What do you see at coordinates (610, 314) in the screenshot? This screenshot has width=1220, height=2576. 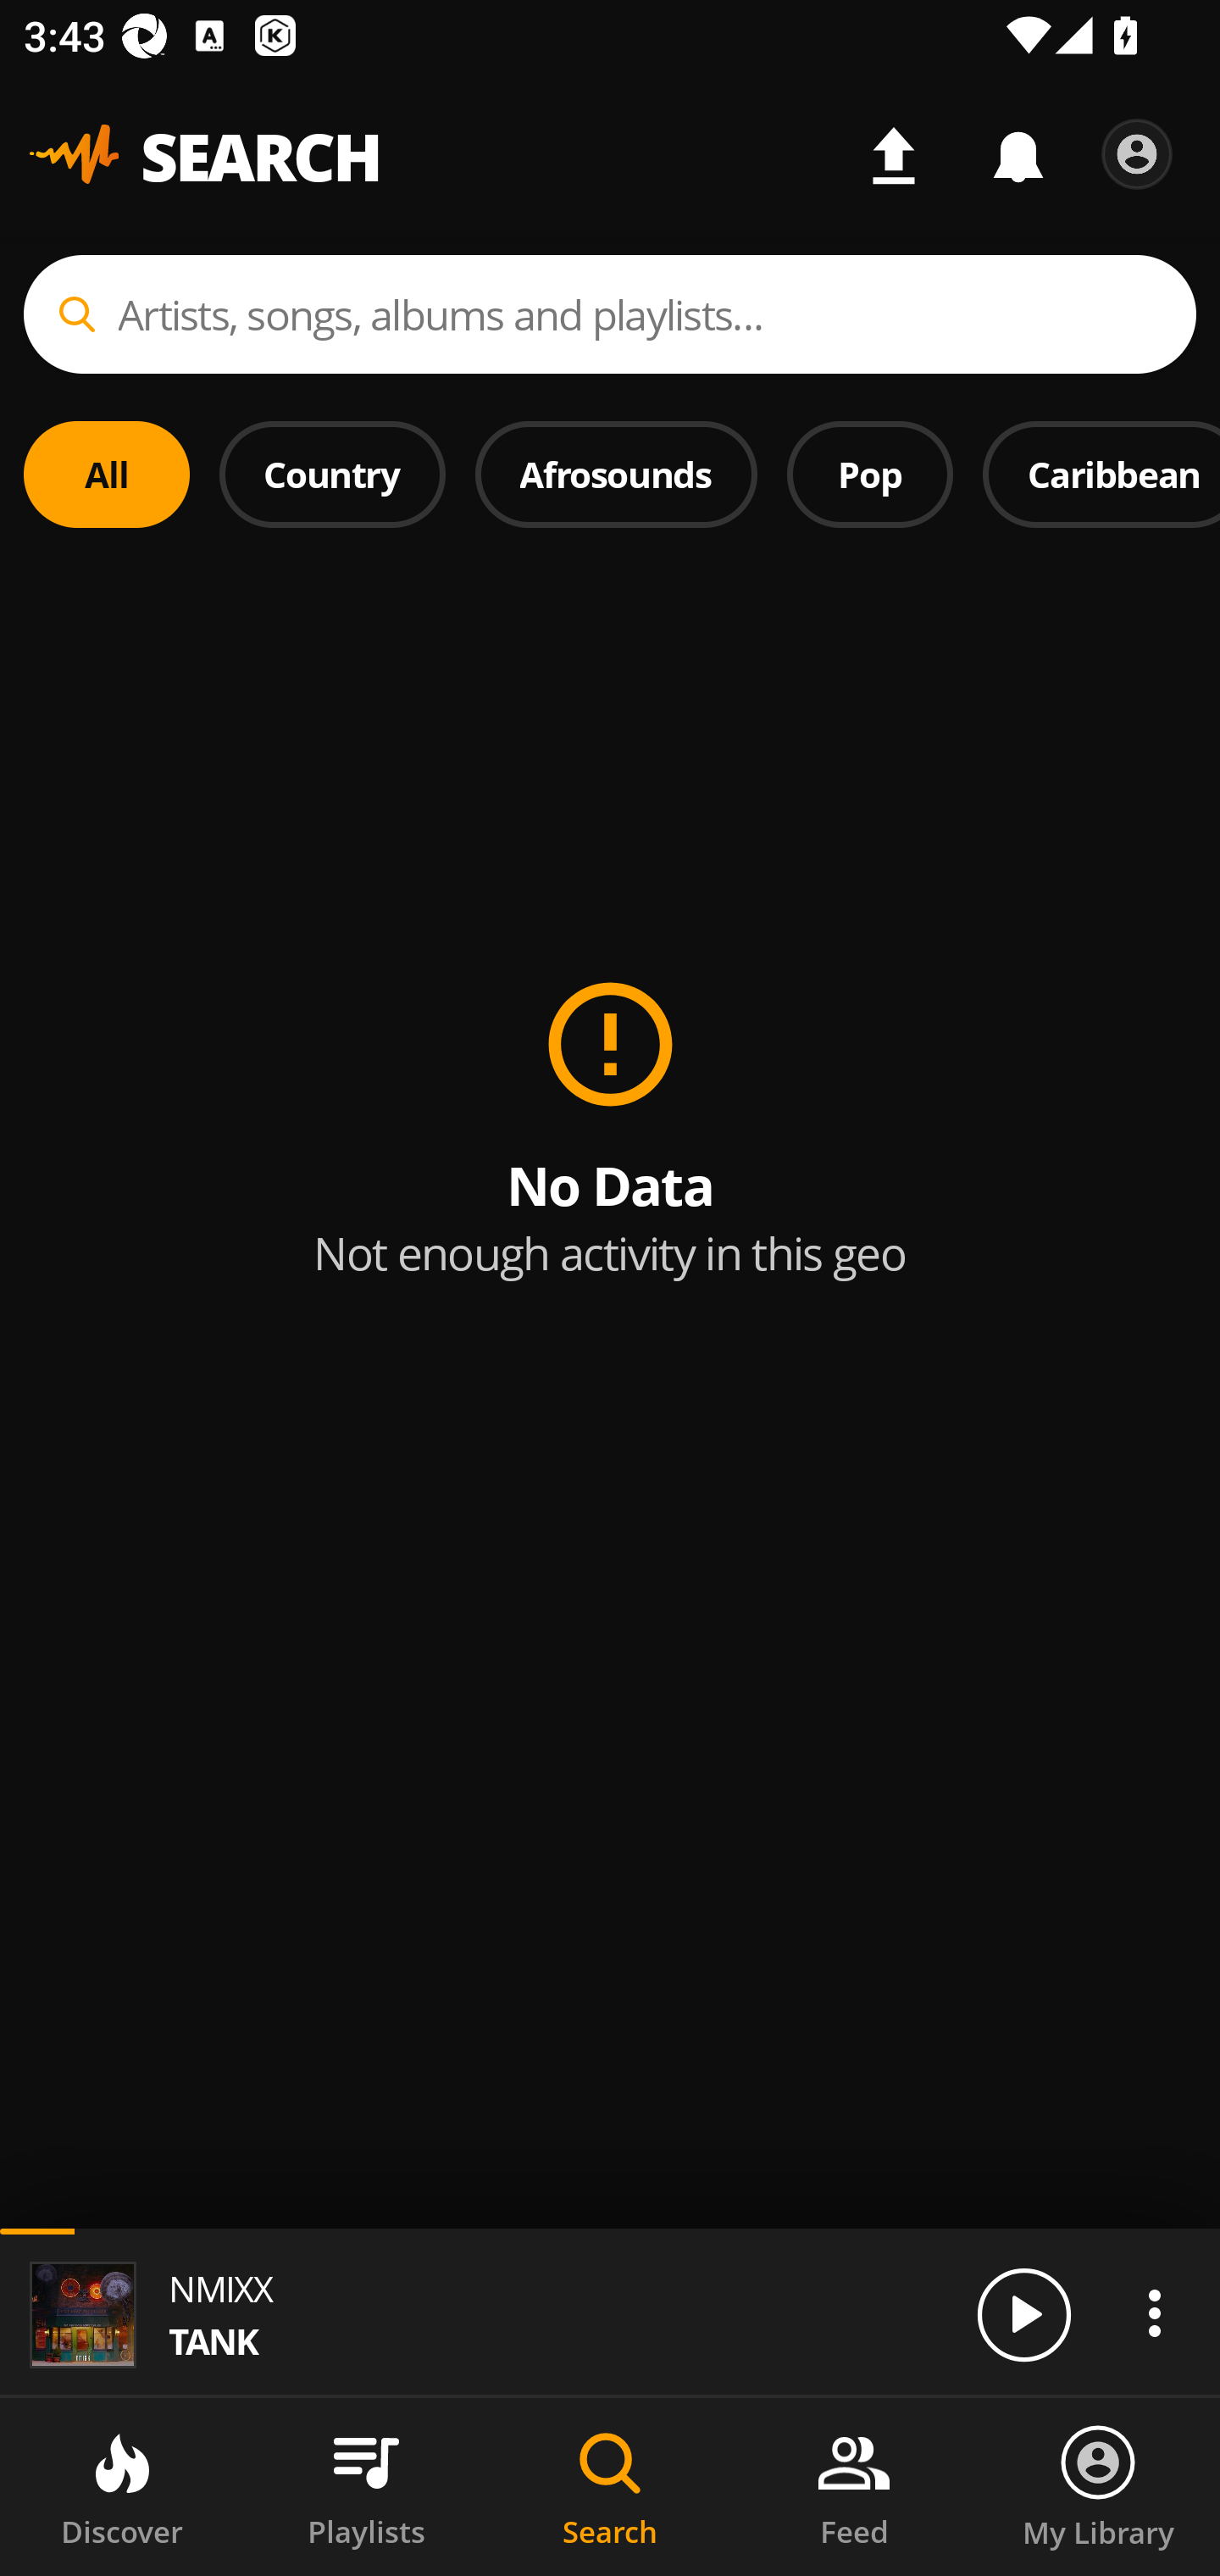 I see `Artists, songs, albums and playlists…` at bounding box center [610, 314].